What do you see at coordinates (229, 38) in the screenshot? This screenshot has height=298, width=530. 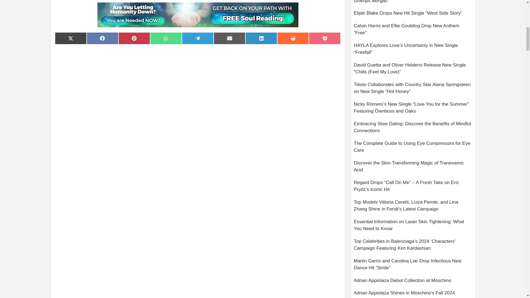 I see `Share on Email` at bounding box center [229, 38].